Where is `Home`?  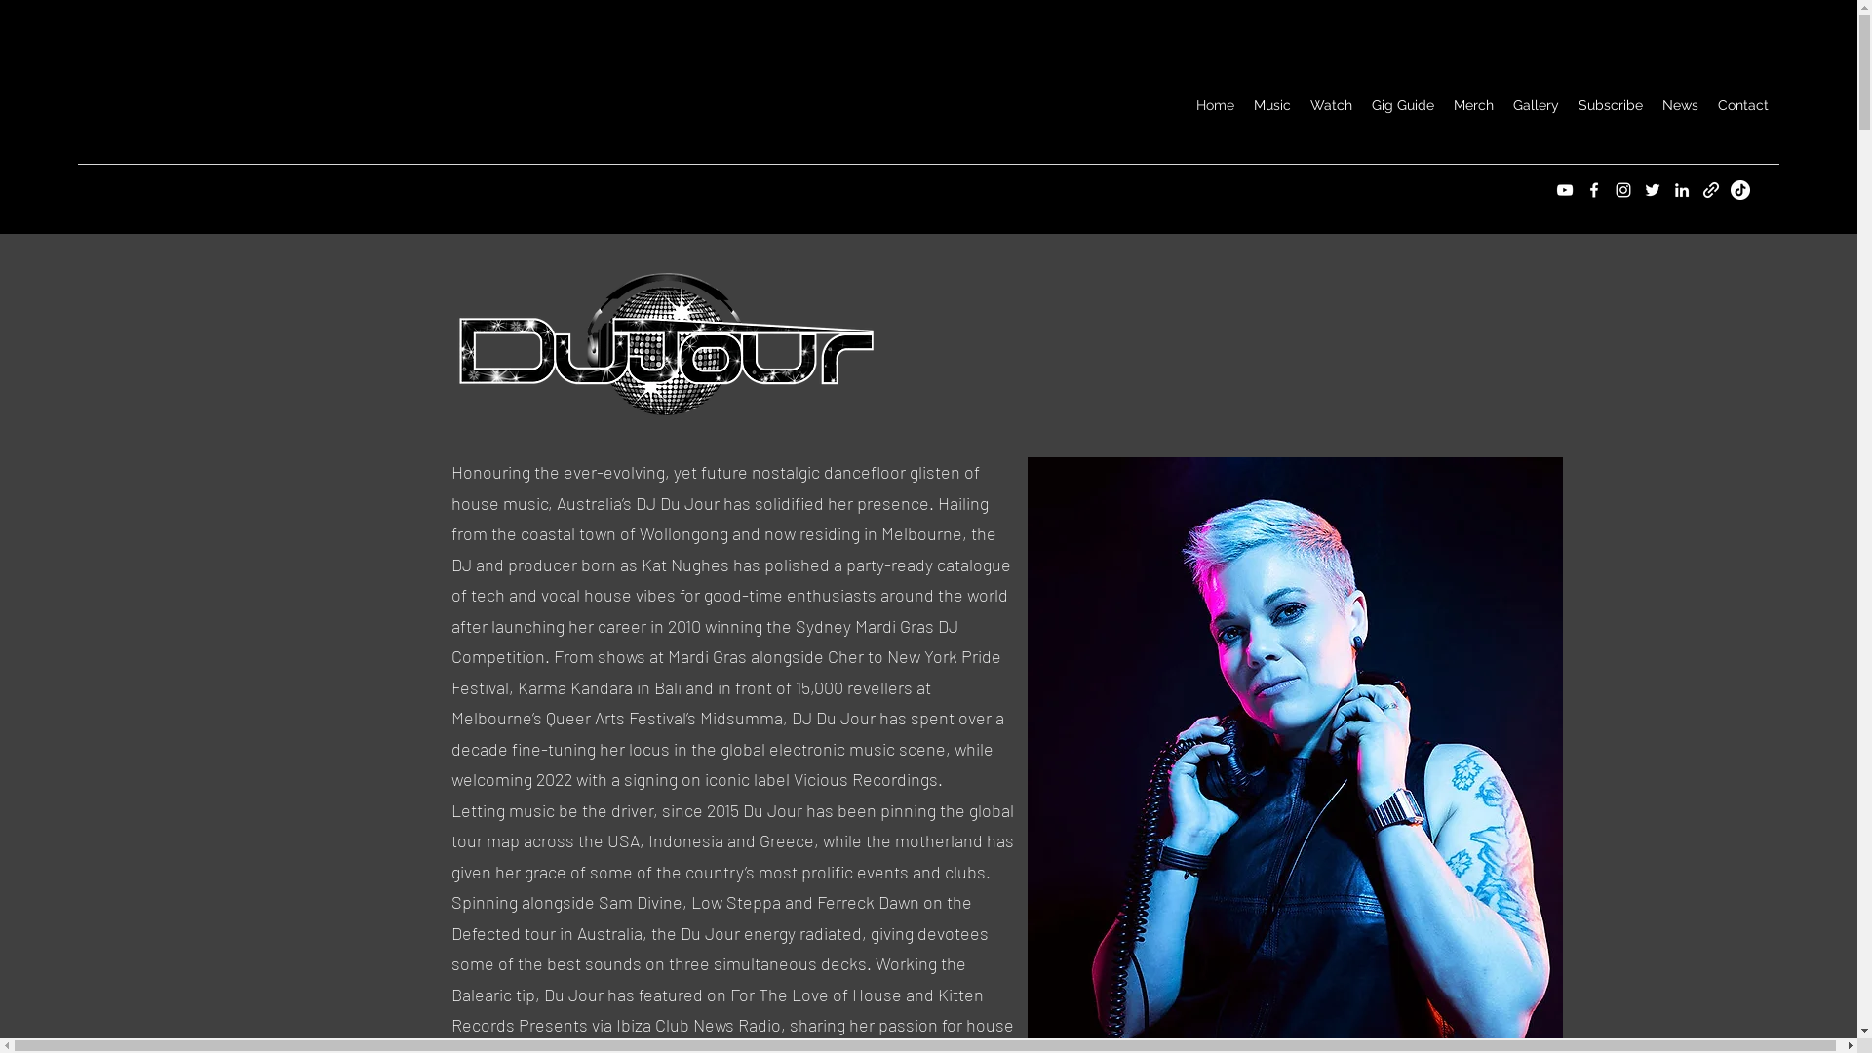 Home is located at coordinates (1215, 105).